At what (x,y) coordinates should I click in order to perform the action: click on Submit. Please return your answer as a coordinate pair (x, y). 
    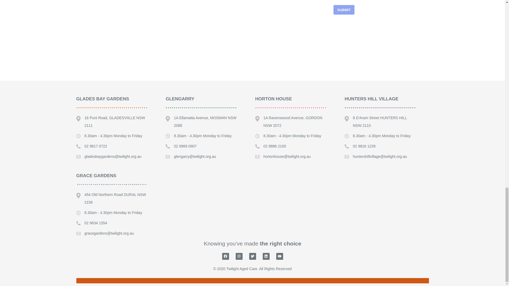
    Looking at the image, I should click on (344, 10).